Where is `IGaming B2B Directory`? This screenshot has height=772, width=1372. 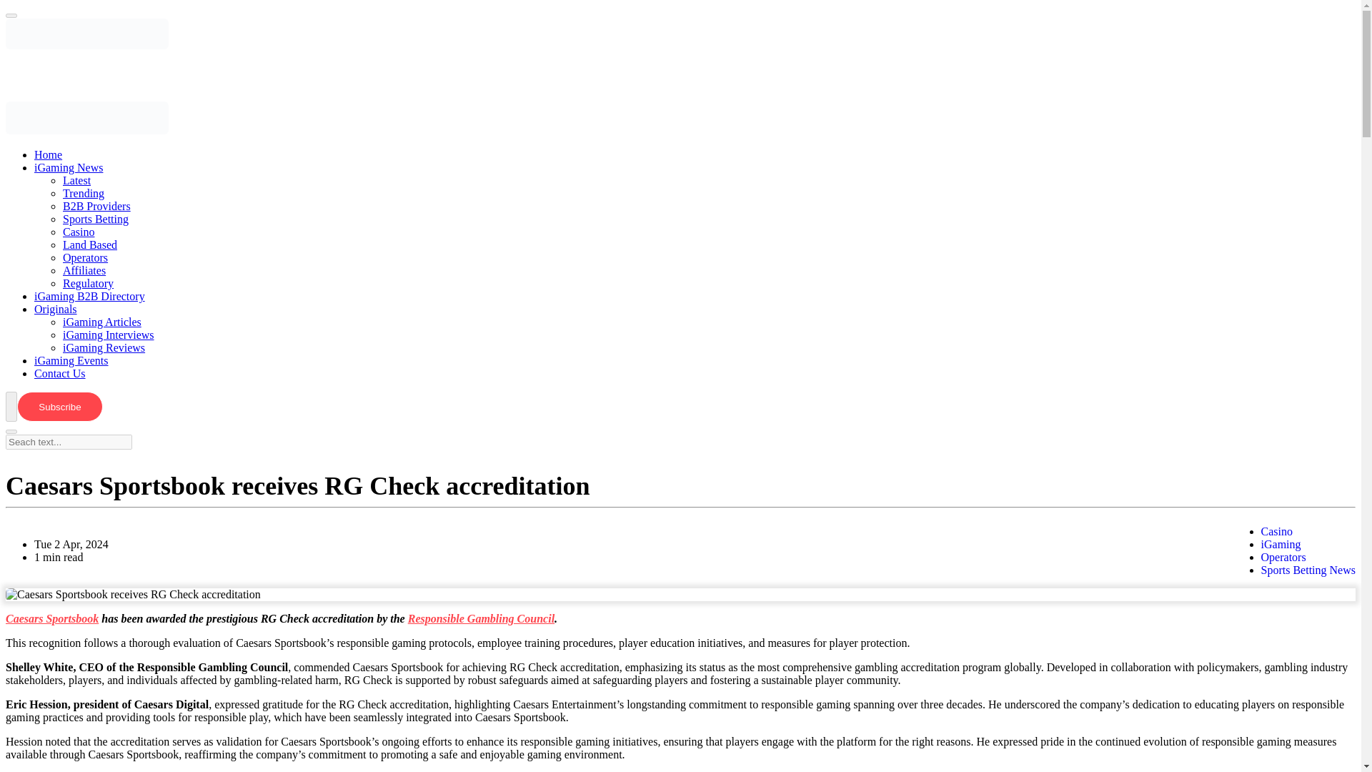
IGaming B2B Directory is located at coordinates (104, 296).